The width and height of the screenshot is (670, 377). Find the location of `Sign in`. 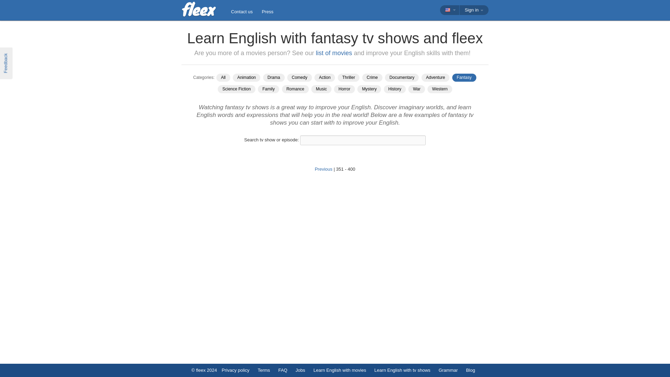

Sign in is located at coordinates (474, 10).